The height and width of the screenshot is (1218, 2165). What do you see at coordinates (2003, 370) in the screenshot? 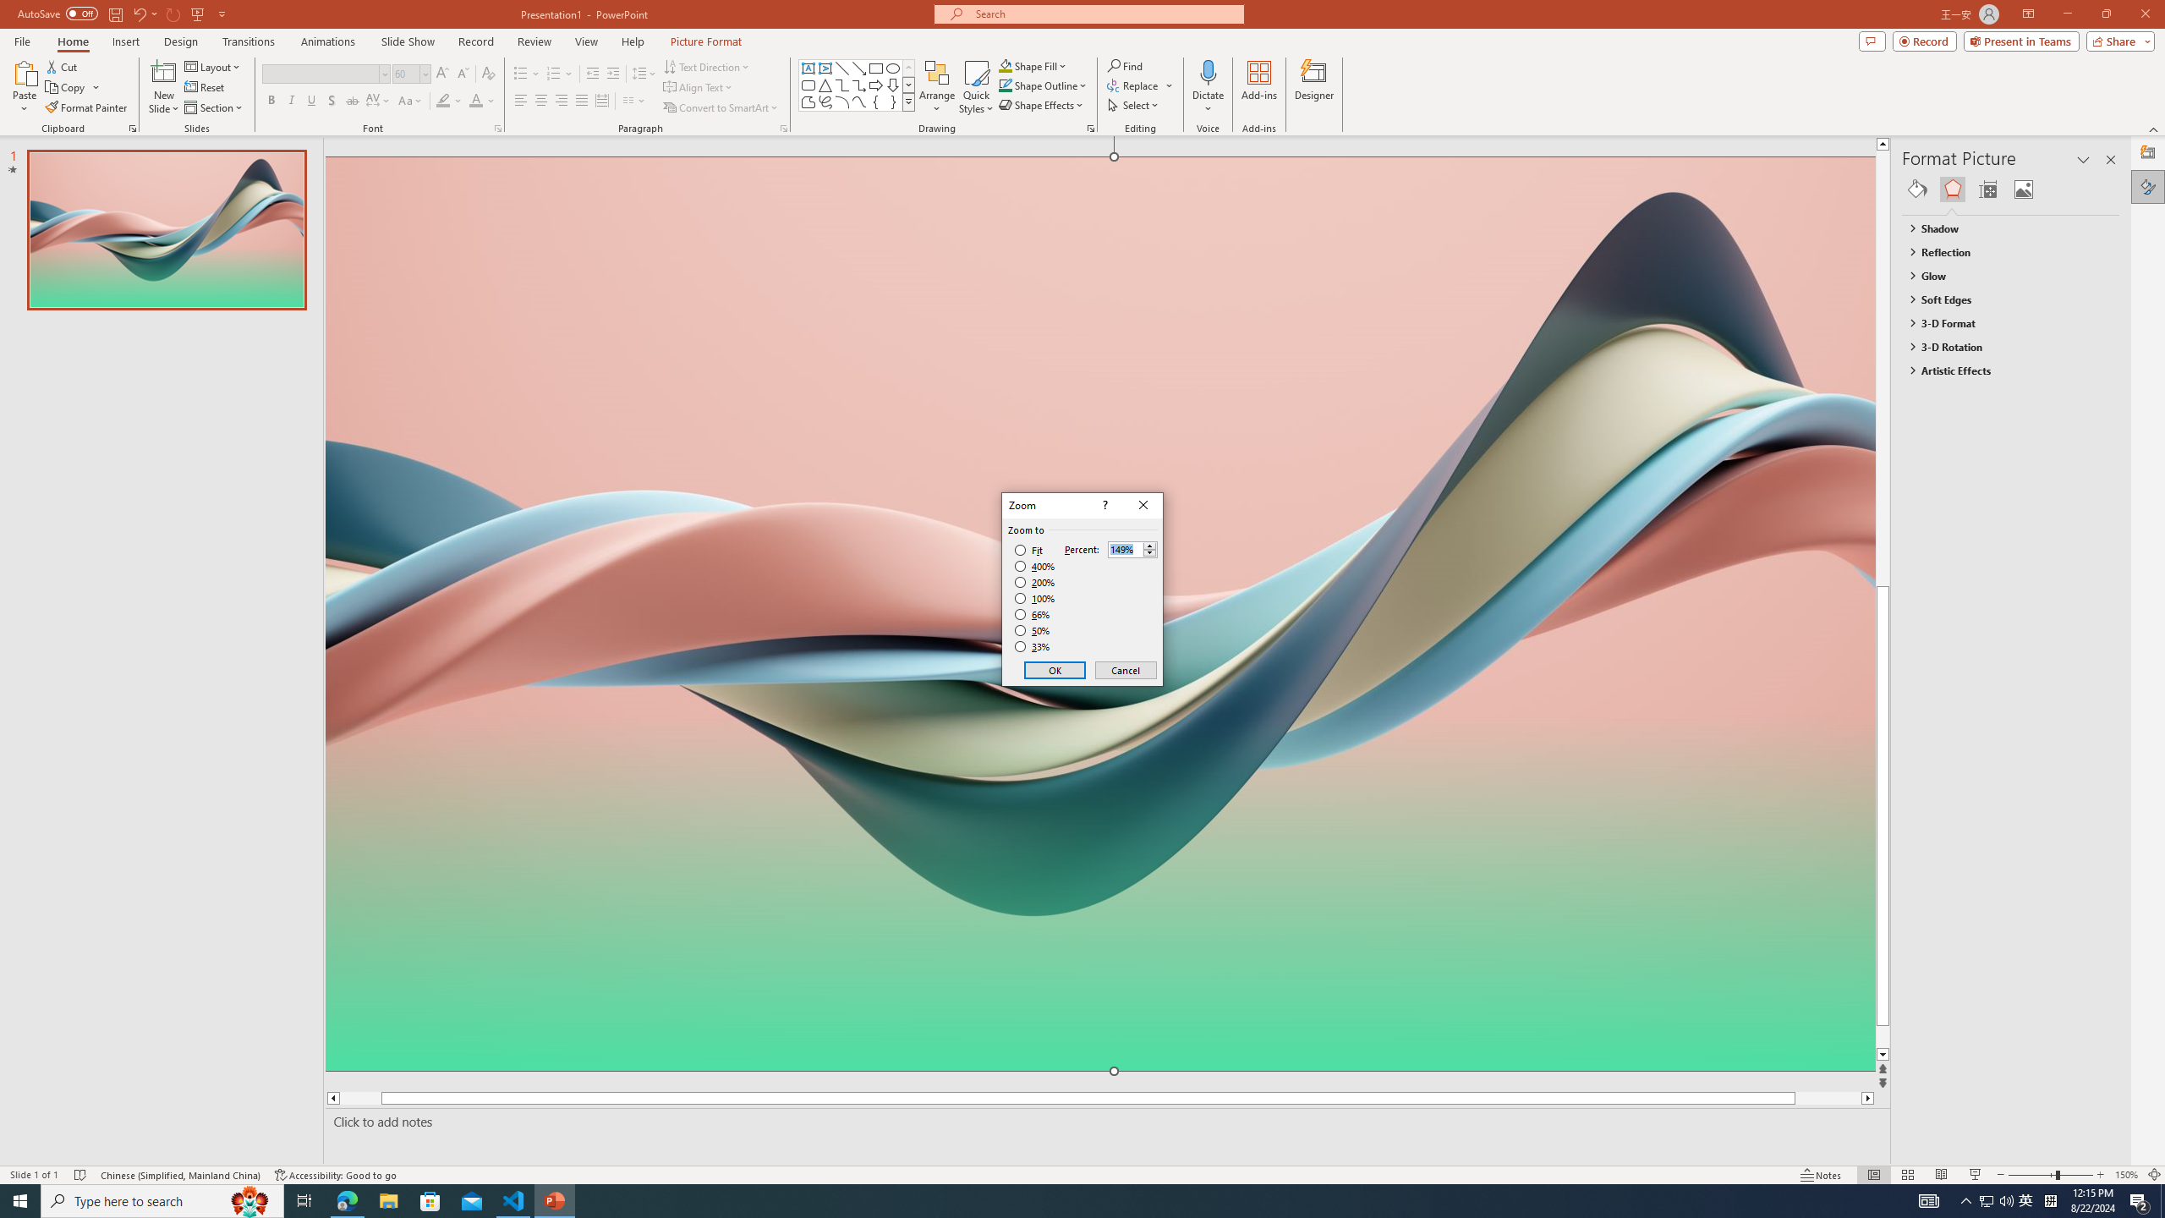
I see `Artistic Effects` at bounding box center [2003, 370].